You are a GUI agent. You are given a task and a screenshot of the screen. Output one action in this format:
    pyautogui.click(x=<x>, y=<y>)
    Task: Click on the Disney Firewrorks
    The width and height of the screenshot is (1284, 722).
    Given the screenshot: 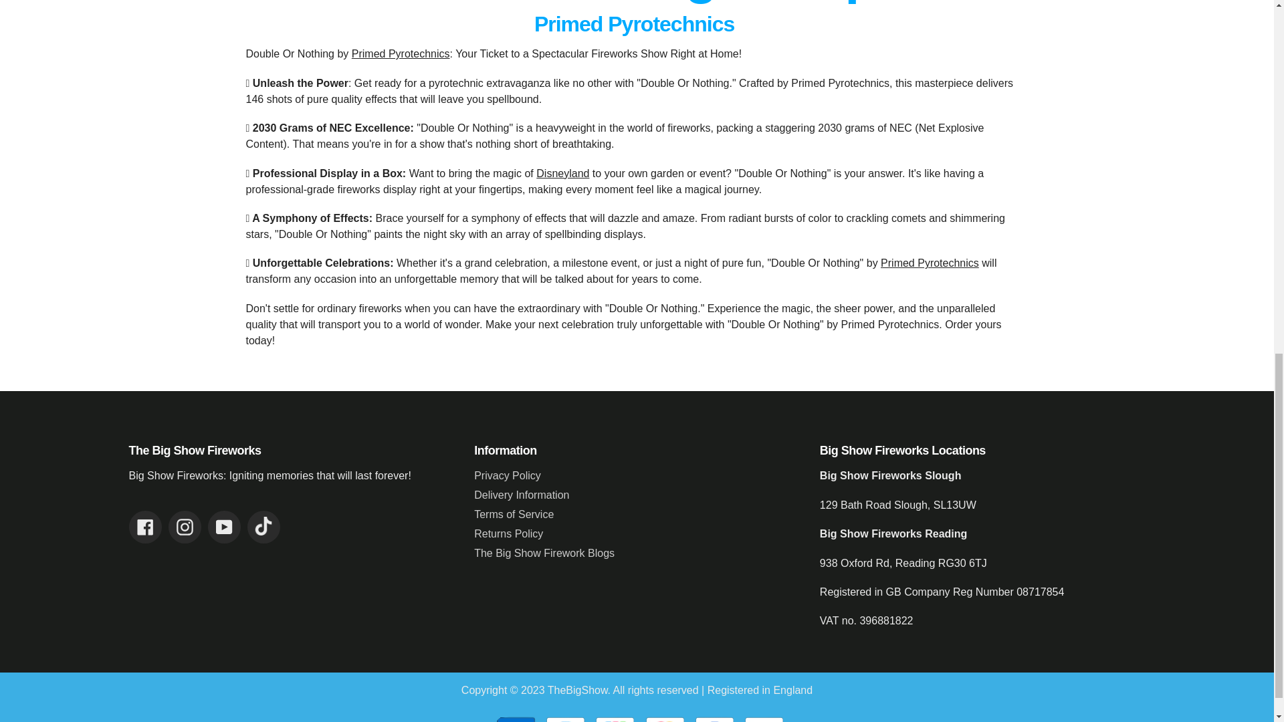 What is the action you would take?
    pyautogui.click(x=563, y=172)
    